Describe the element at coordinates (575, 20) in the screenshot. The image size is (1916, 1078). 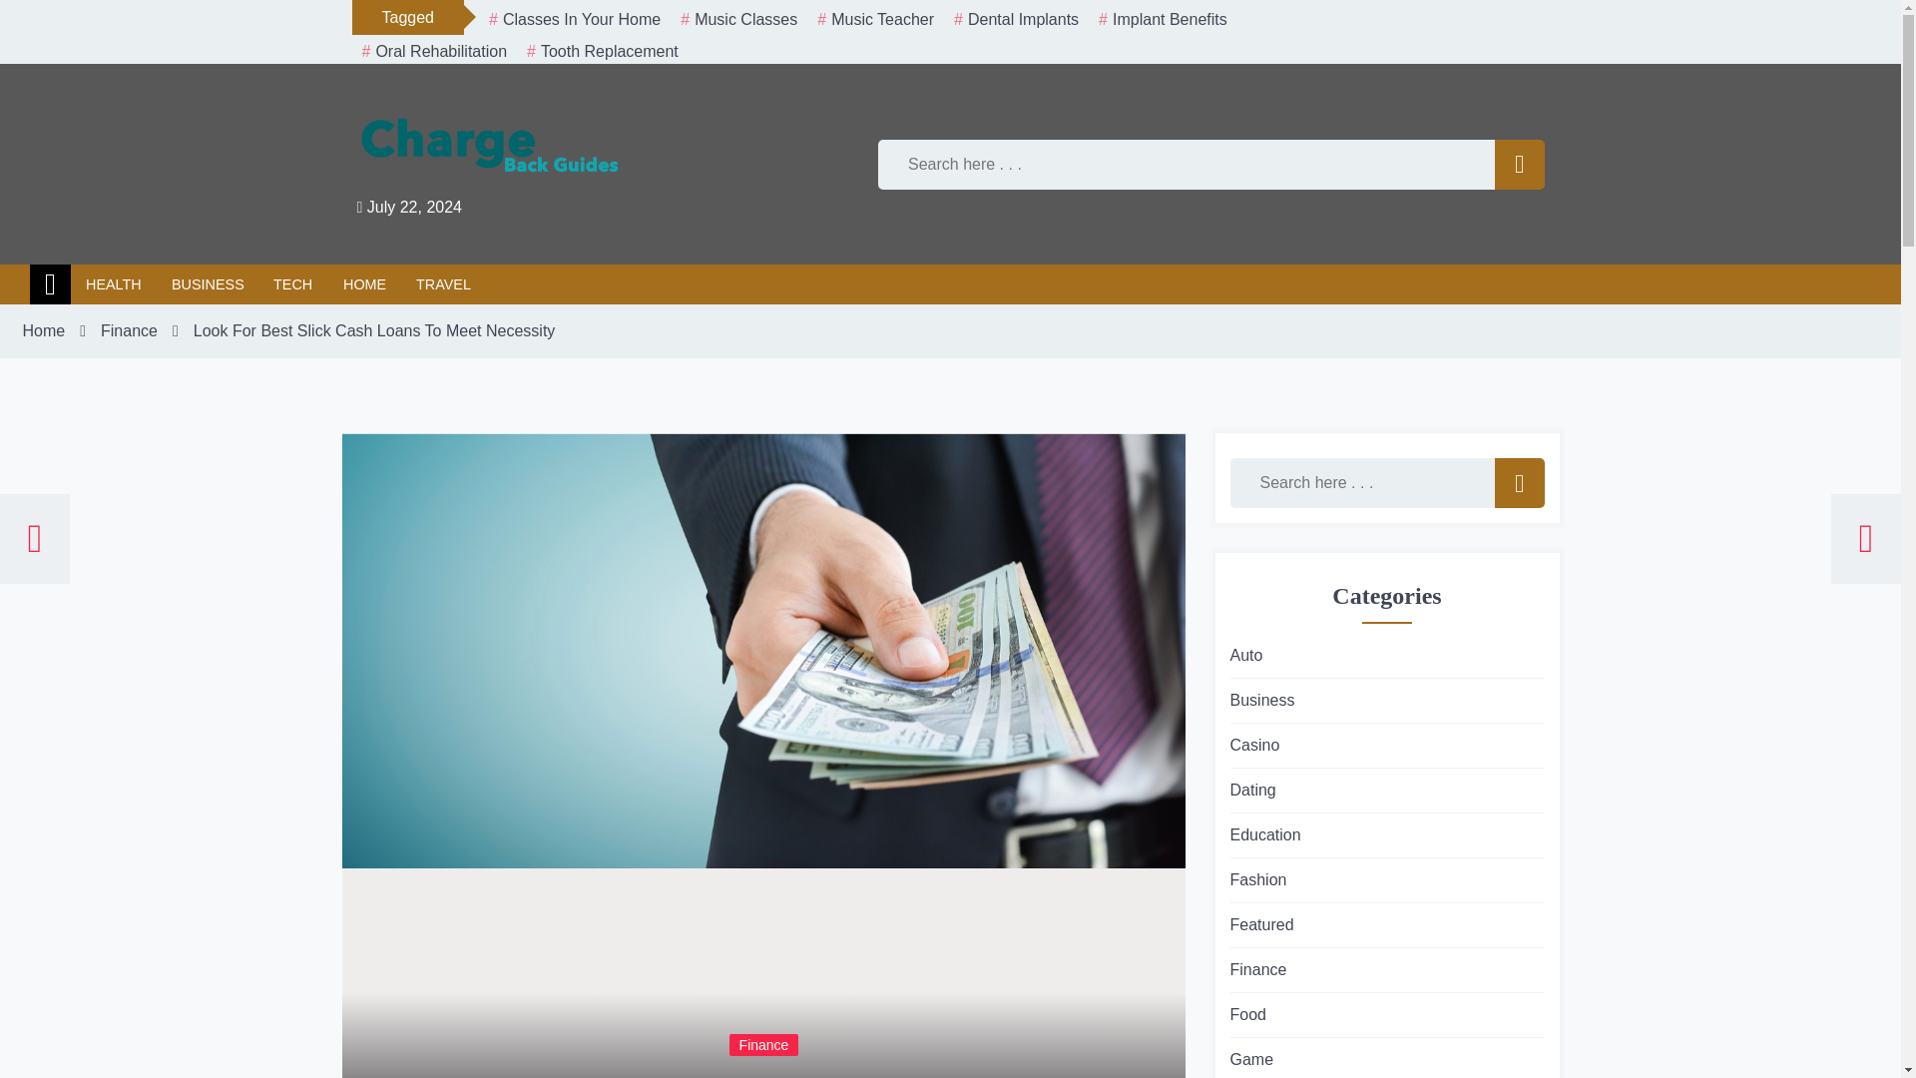
I see `Classes In Your Home` at that location.